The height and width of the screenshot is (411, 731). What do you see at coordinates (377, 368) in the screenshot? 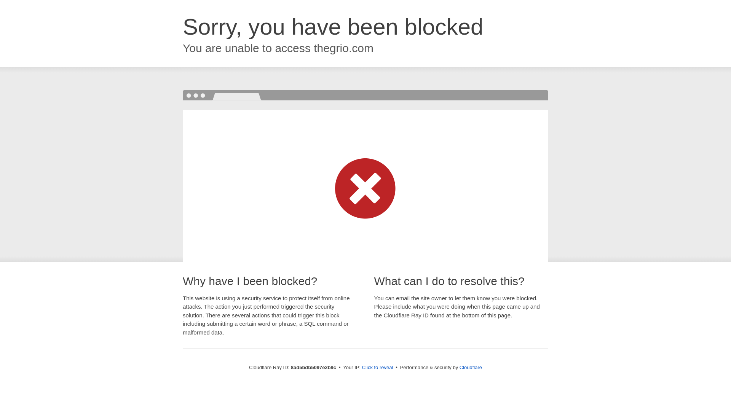
I see `Click to reveal` at bounding box center [377, 368].